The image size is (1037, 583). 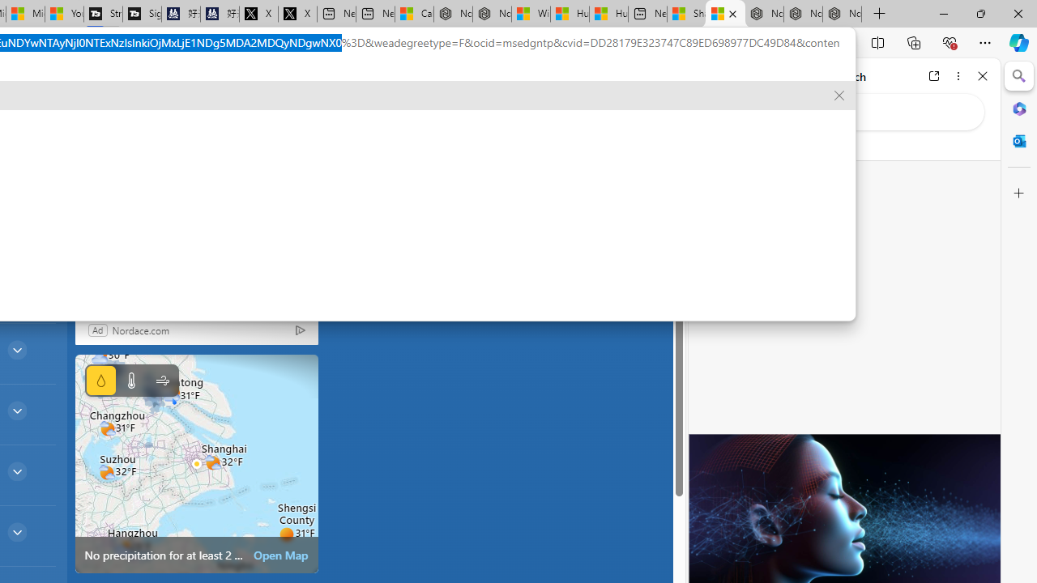 What do you see at coordinates (1019, 108) in the screenshot?
I see `Microsoft 365` at bounding box center [1019, 108].